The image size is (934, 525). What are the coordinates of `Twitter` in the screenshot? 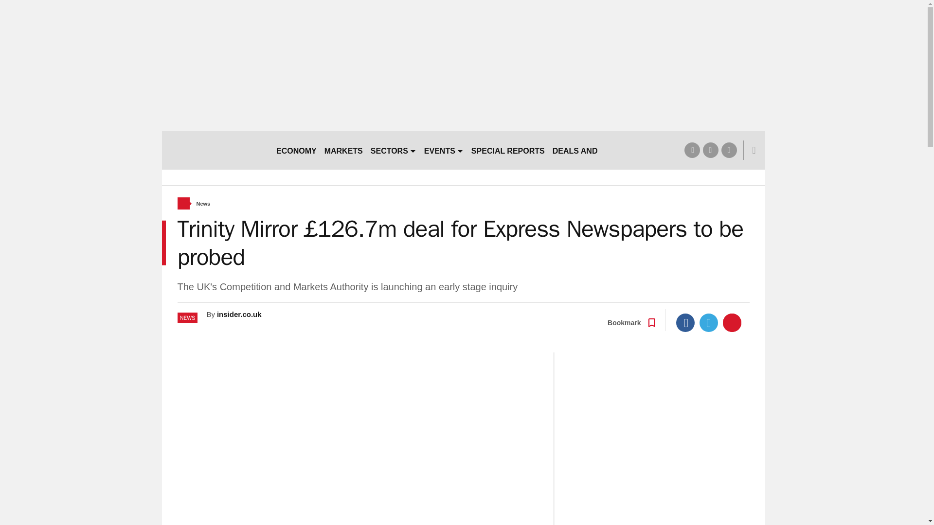 It's located at (709, 322).